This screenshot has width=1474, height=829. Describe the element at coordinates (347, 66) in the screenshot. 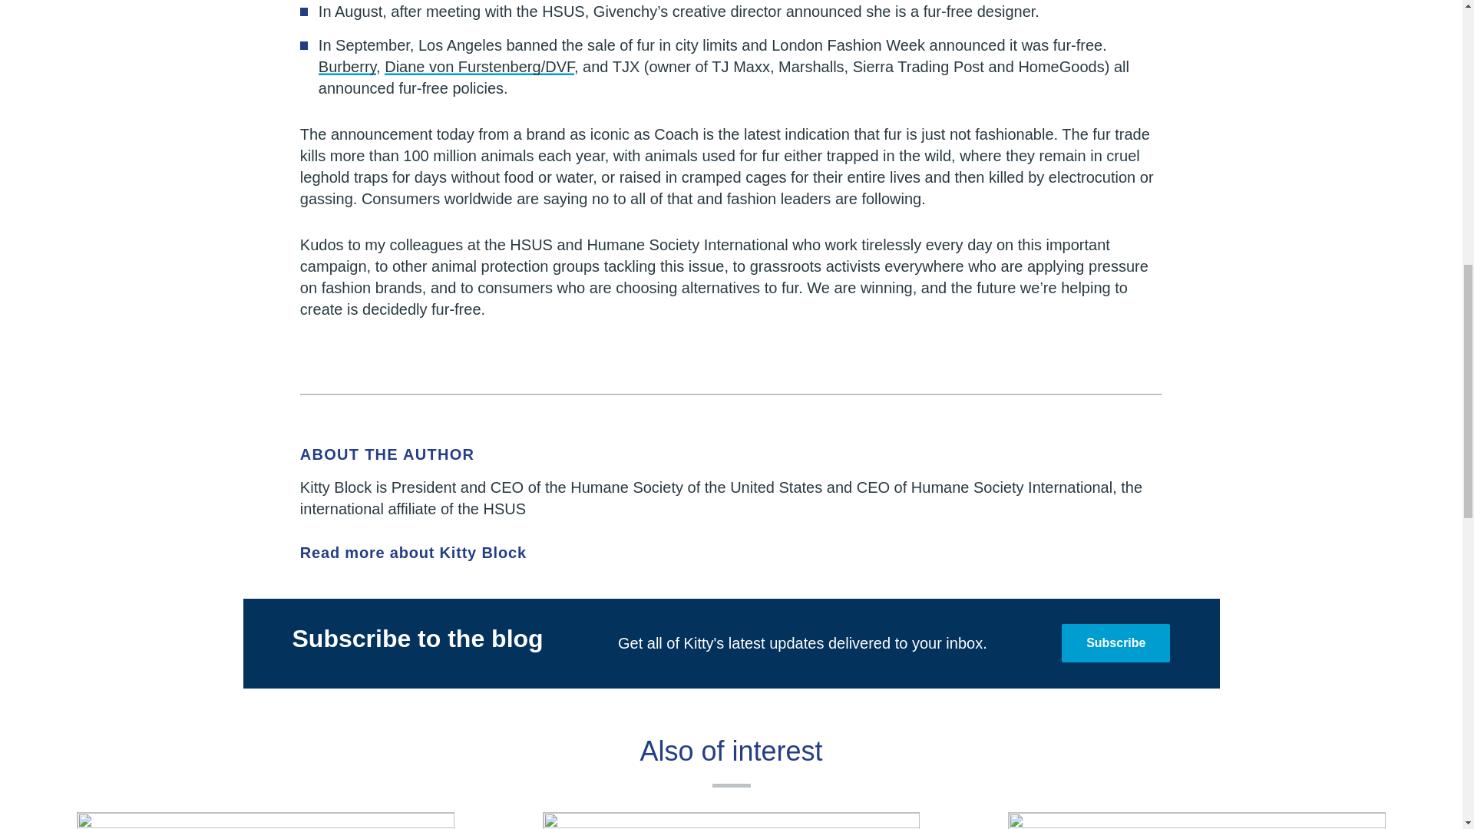

I see `Burberry` at that location.